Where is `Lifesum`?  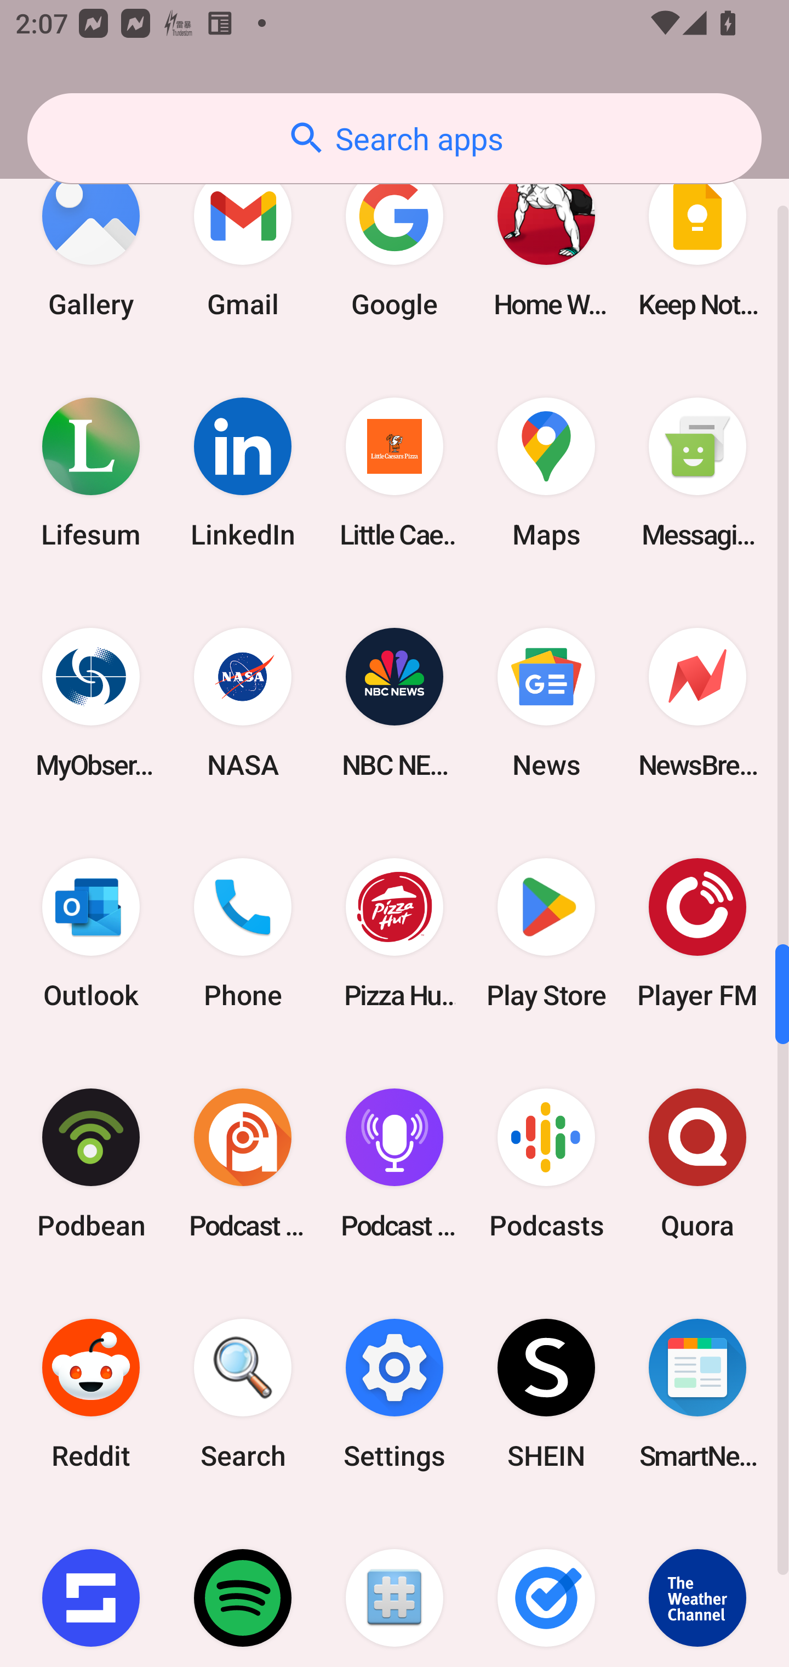
Lifesum is located at coordinates (91, 473).